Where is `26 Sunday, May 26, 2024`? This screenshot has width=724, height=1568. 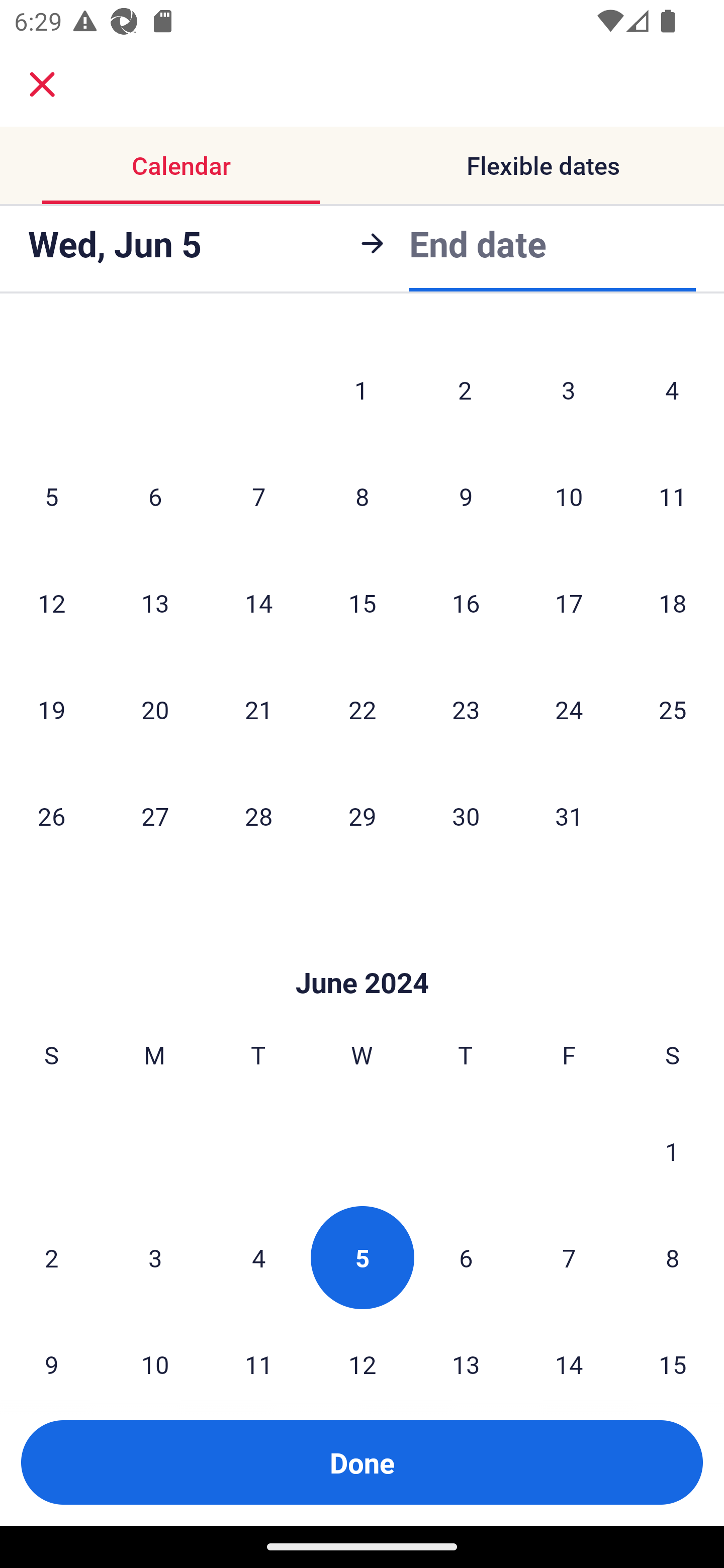 26 Sunday, May 26, 2024 is located at coordinates (51, 816).